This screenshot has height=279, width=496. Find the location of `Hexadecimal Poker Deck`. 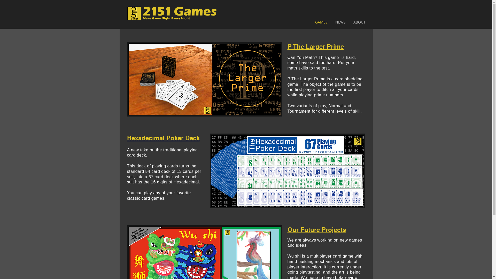

Hexadecimal Poker Deck is located at coordinates (163, 138).